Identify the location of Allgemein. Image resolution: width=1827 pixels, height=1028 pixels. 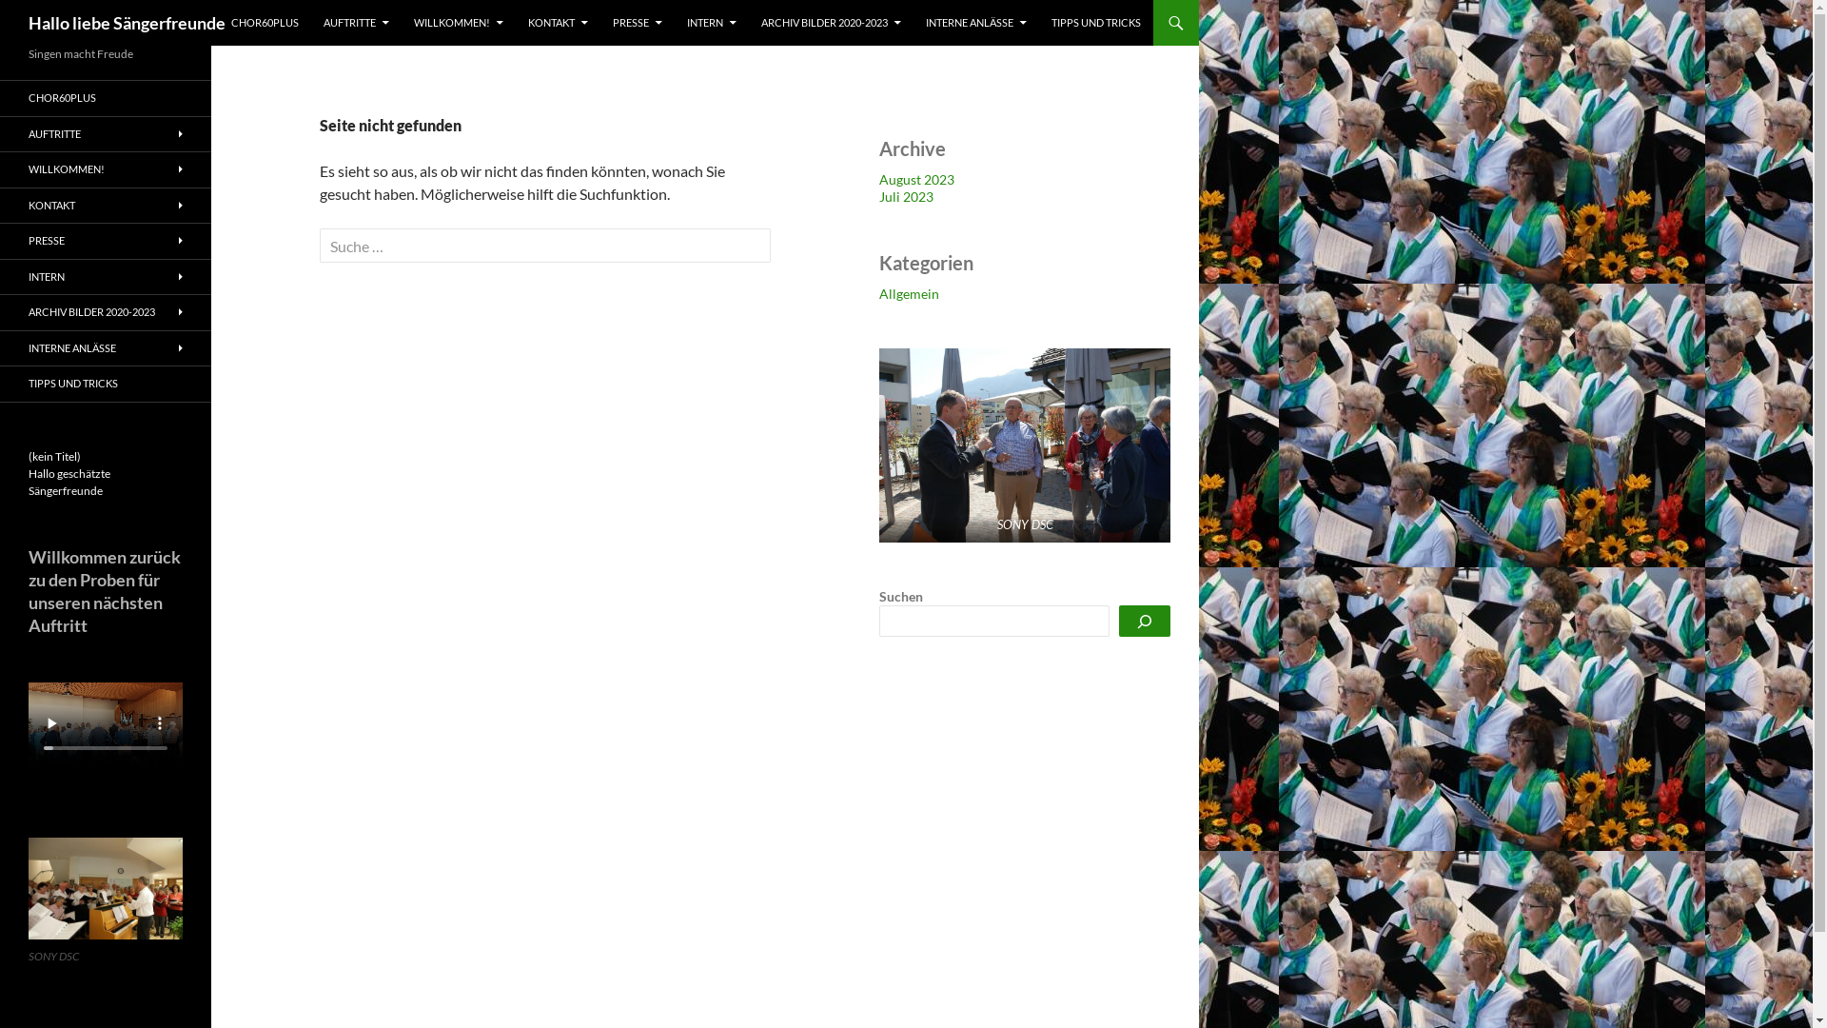
(910, 293).